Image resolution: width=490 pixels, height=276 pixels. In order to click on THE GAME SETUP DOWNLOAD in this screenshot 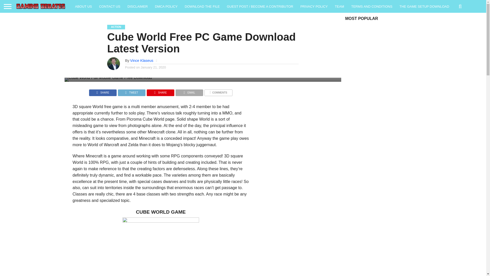, I will do `click(424, 6)`.